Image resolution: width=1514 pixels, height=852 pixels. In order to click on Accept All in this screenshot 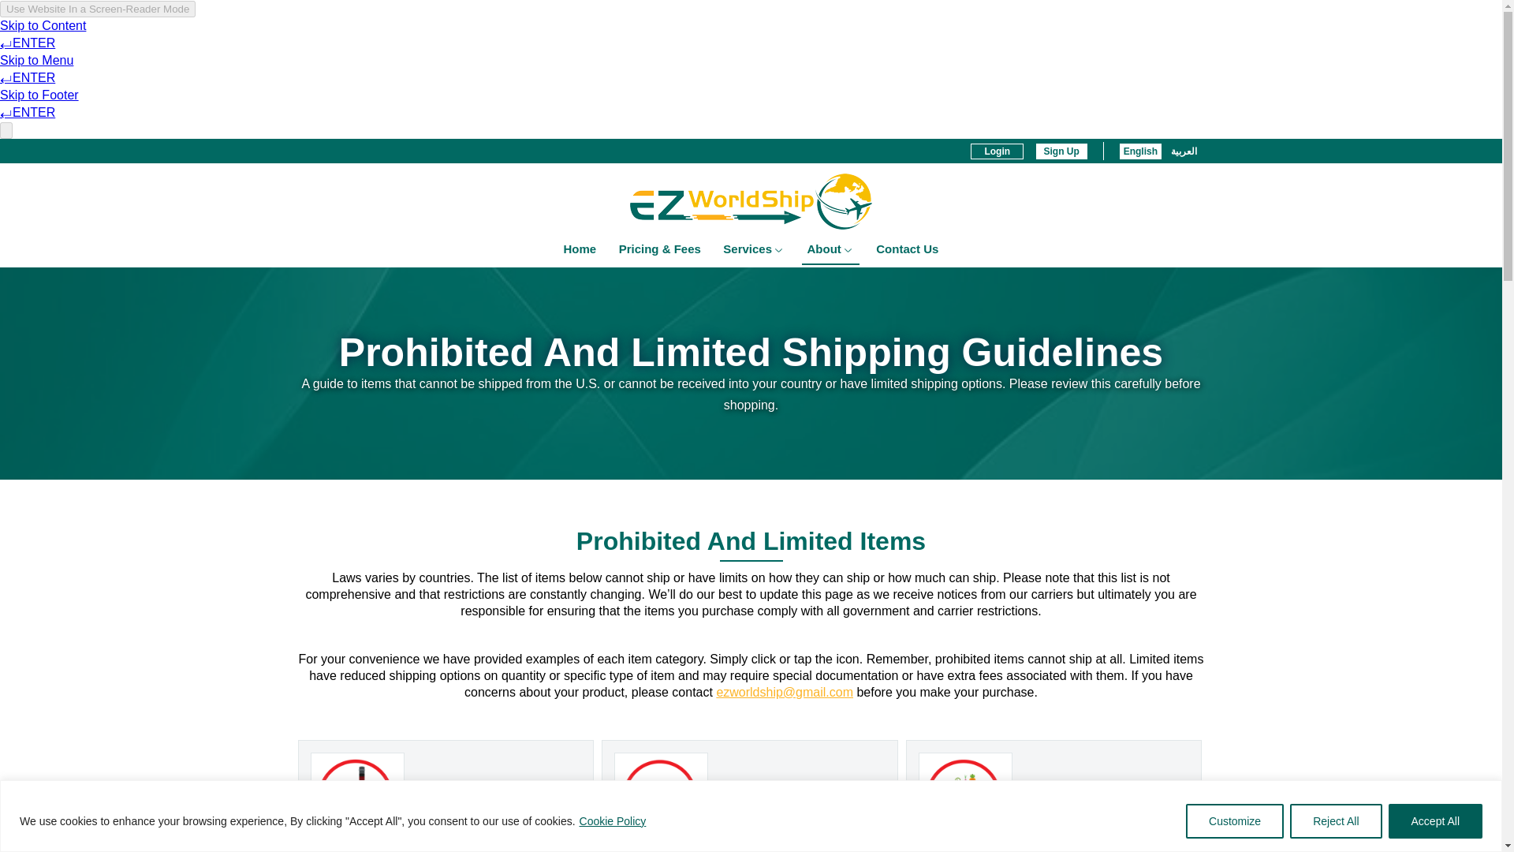, I will do `click(1435, 820)`.